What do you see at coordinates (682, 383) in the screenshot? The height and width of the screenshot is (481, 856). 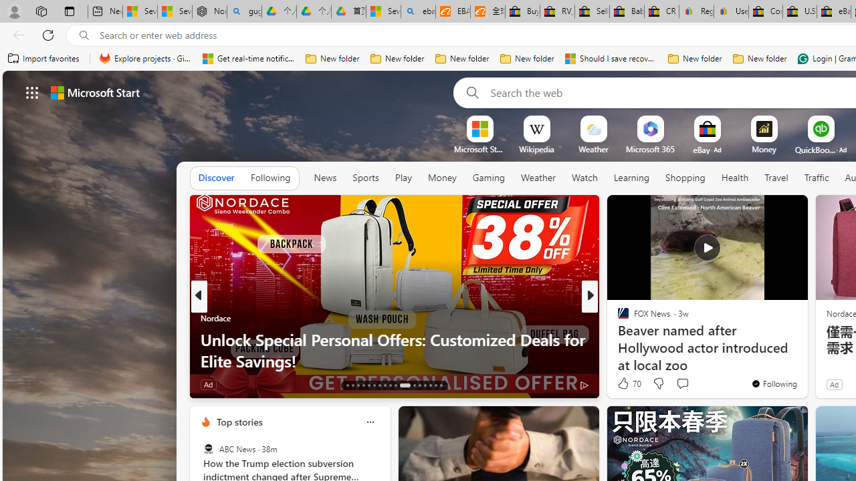 I see `Start the conversation` at bounding box center [682, 383].